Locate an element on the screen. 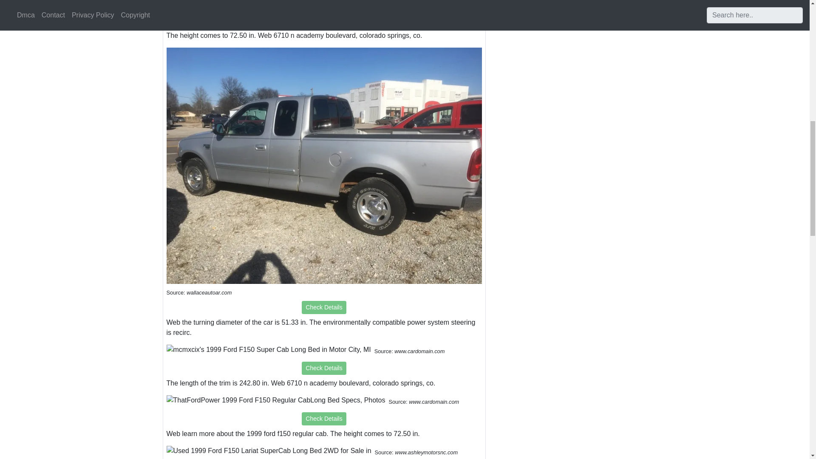  Check Details is located at coordinates (324, 307).